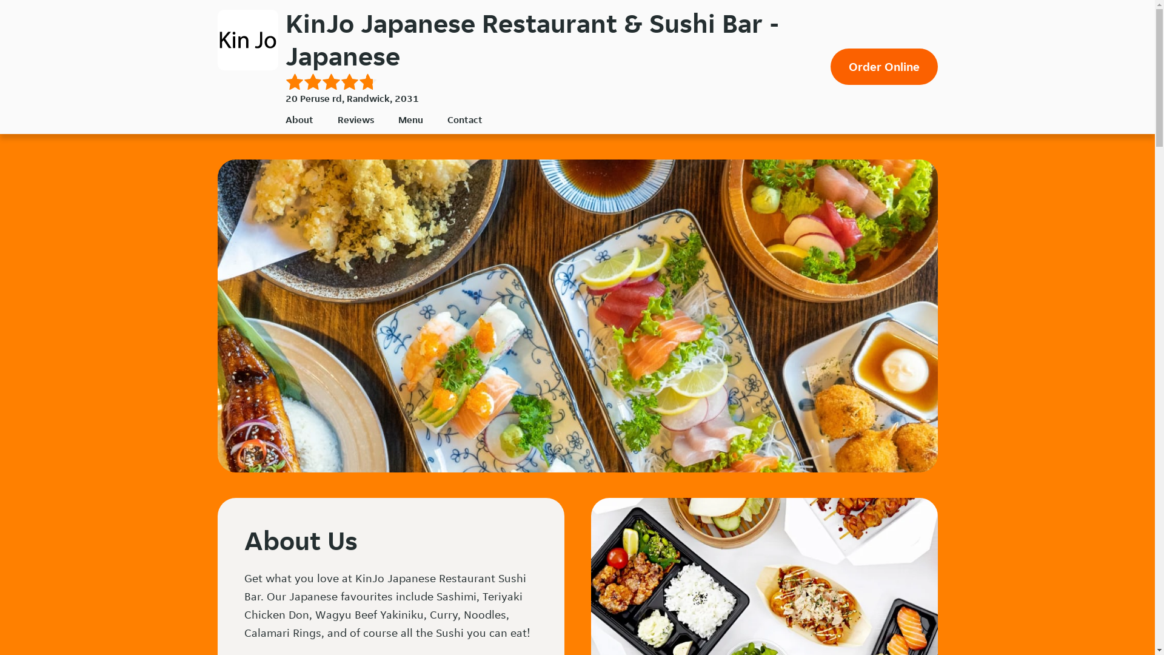  Describe the element at coordinates (465, 119) in the screenshot. I see `Contact` at that location.